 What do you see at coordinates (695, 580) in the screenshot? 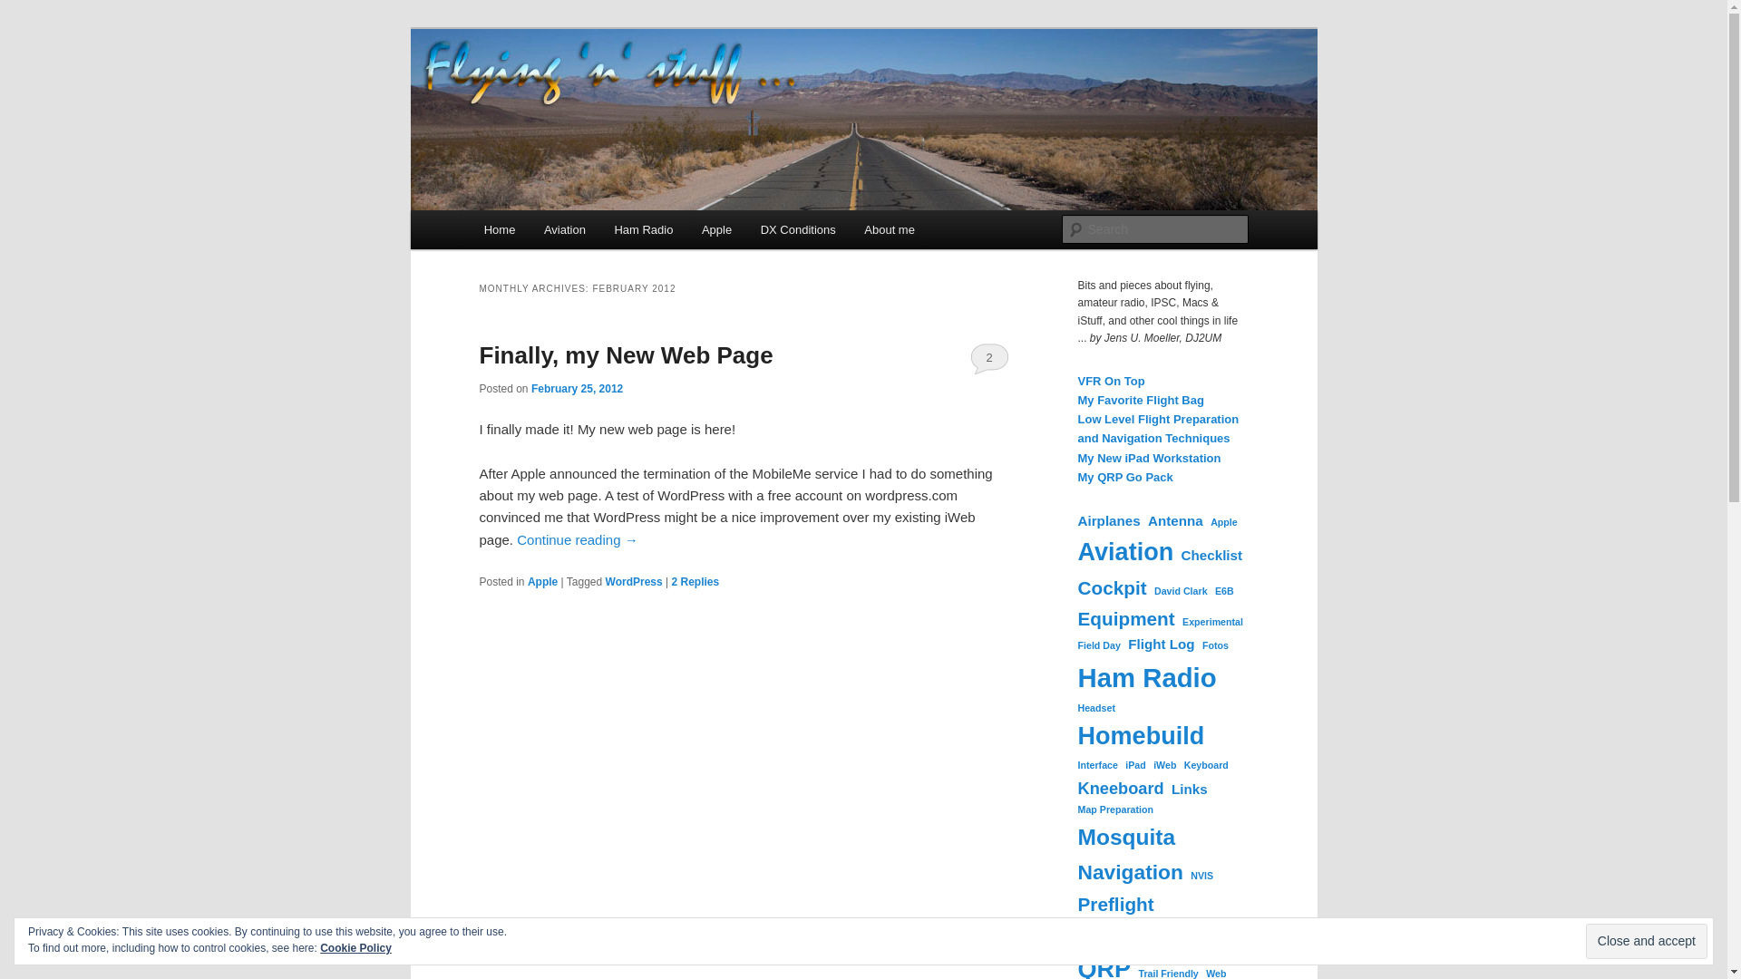
I see `2 Replies` at bounding box center [695, 580].